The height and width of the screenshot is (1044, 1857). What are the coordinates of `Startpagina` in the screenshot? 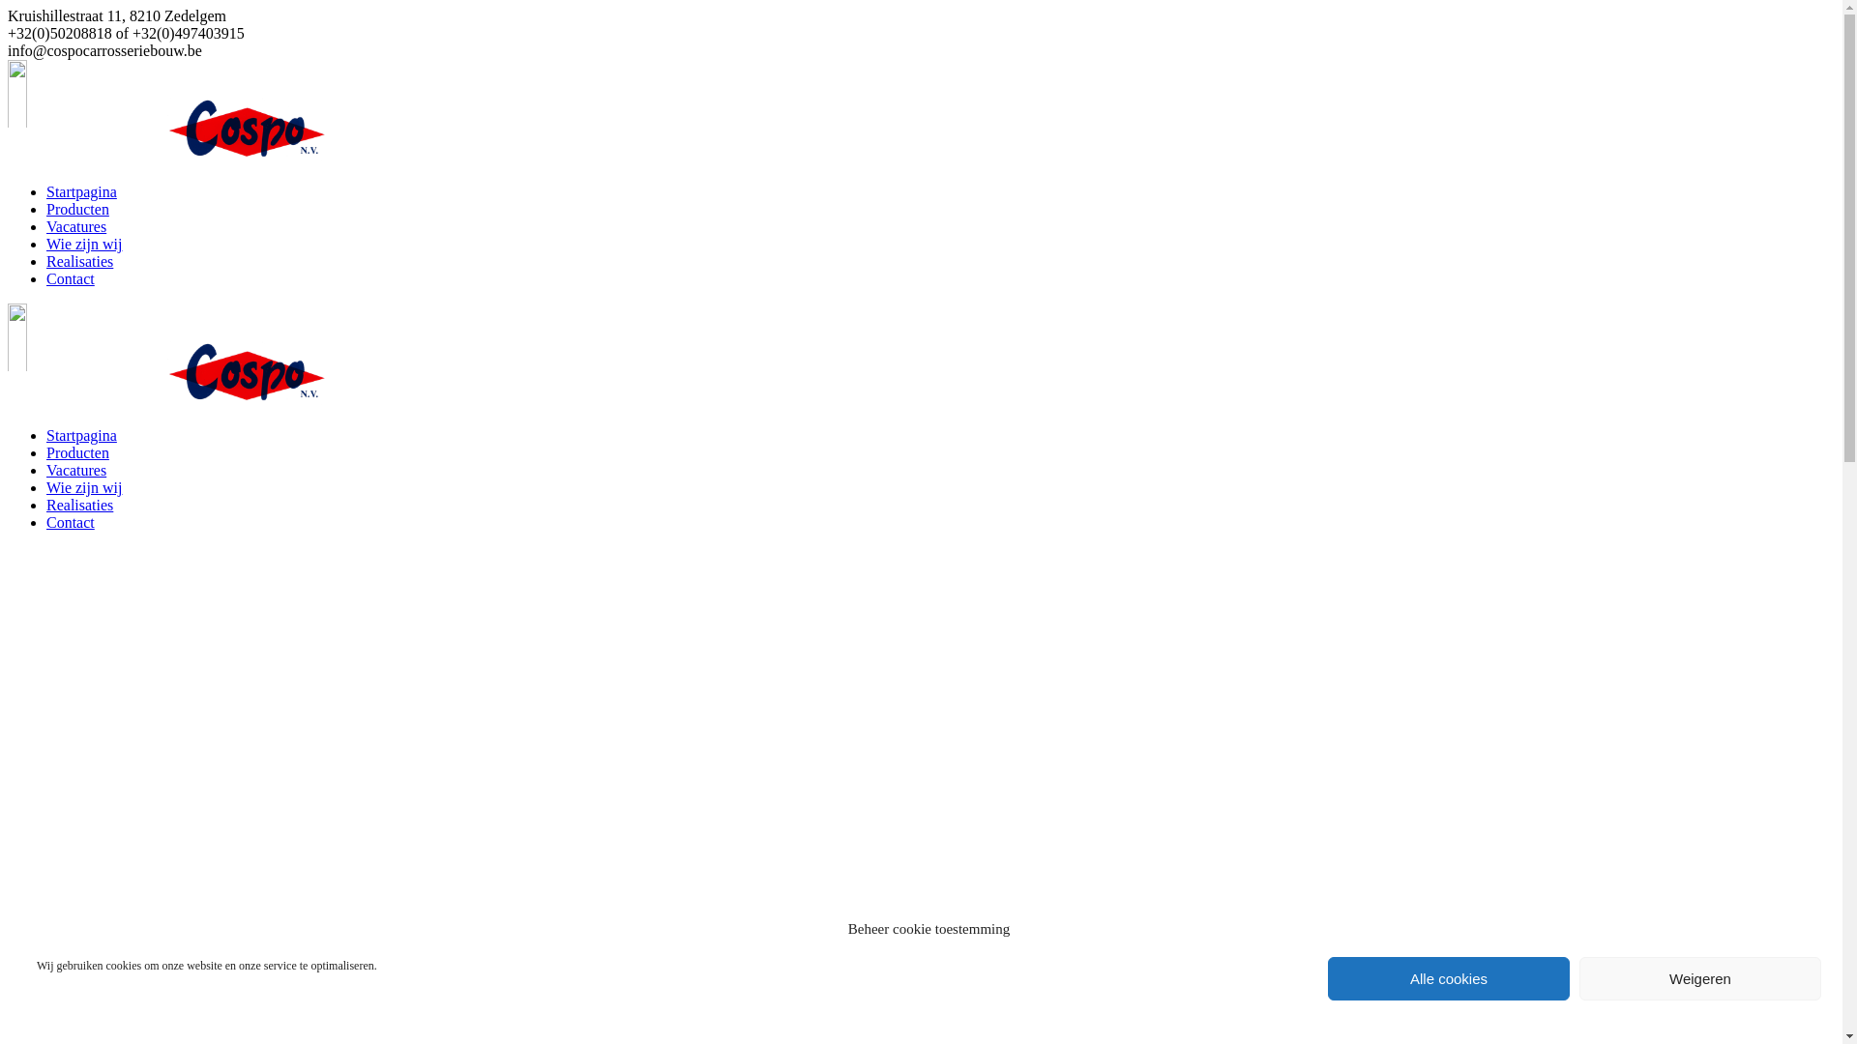 It's located at (81, 191).